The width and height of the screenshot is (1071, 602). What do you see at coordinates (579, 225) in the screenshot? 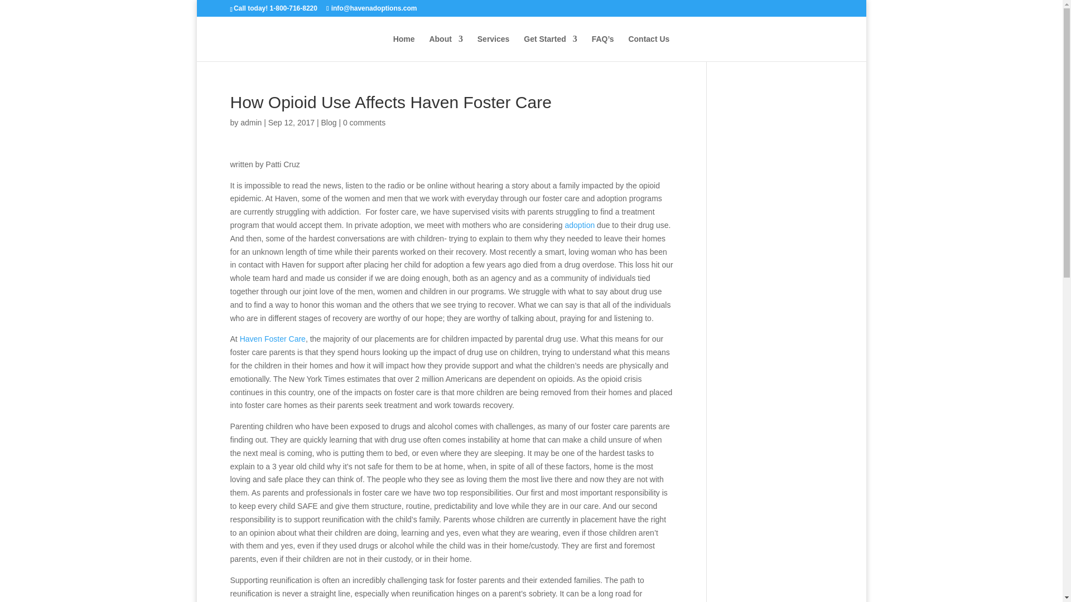
I see `adoption` at bounding box center [579, 225].